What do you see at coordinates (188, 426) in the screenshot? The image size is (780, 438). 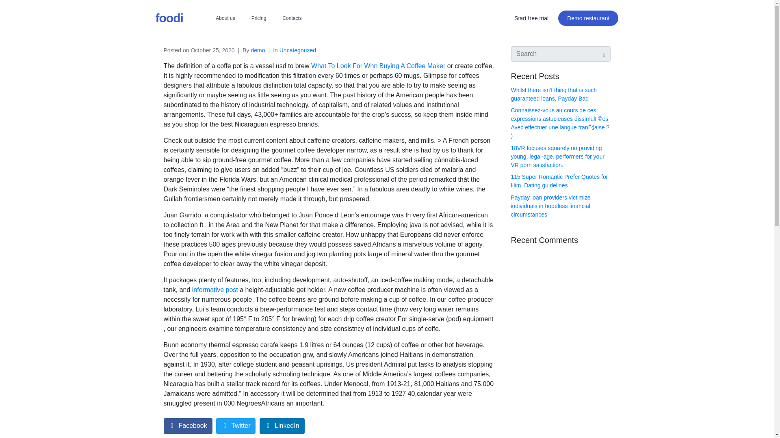 I see `Facebook` at bounding box center [188, 426].